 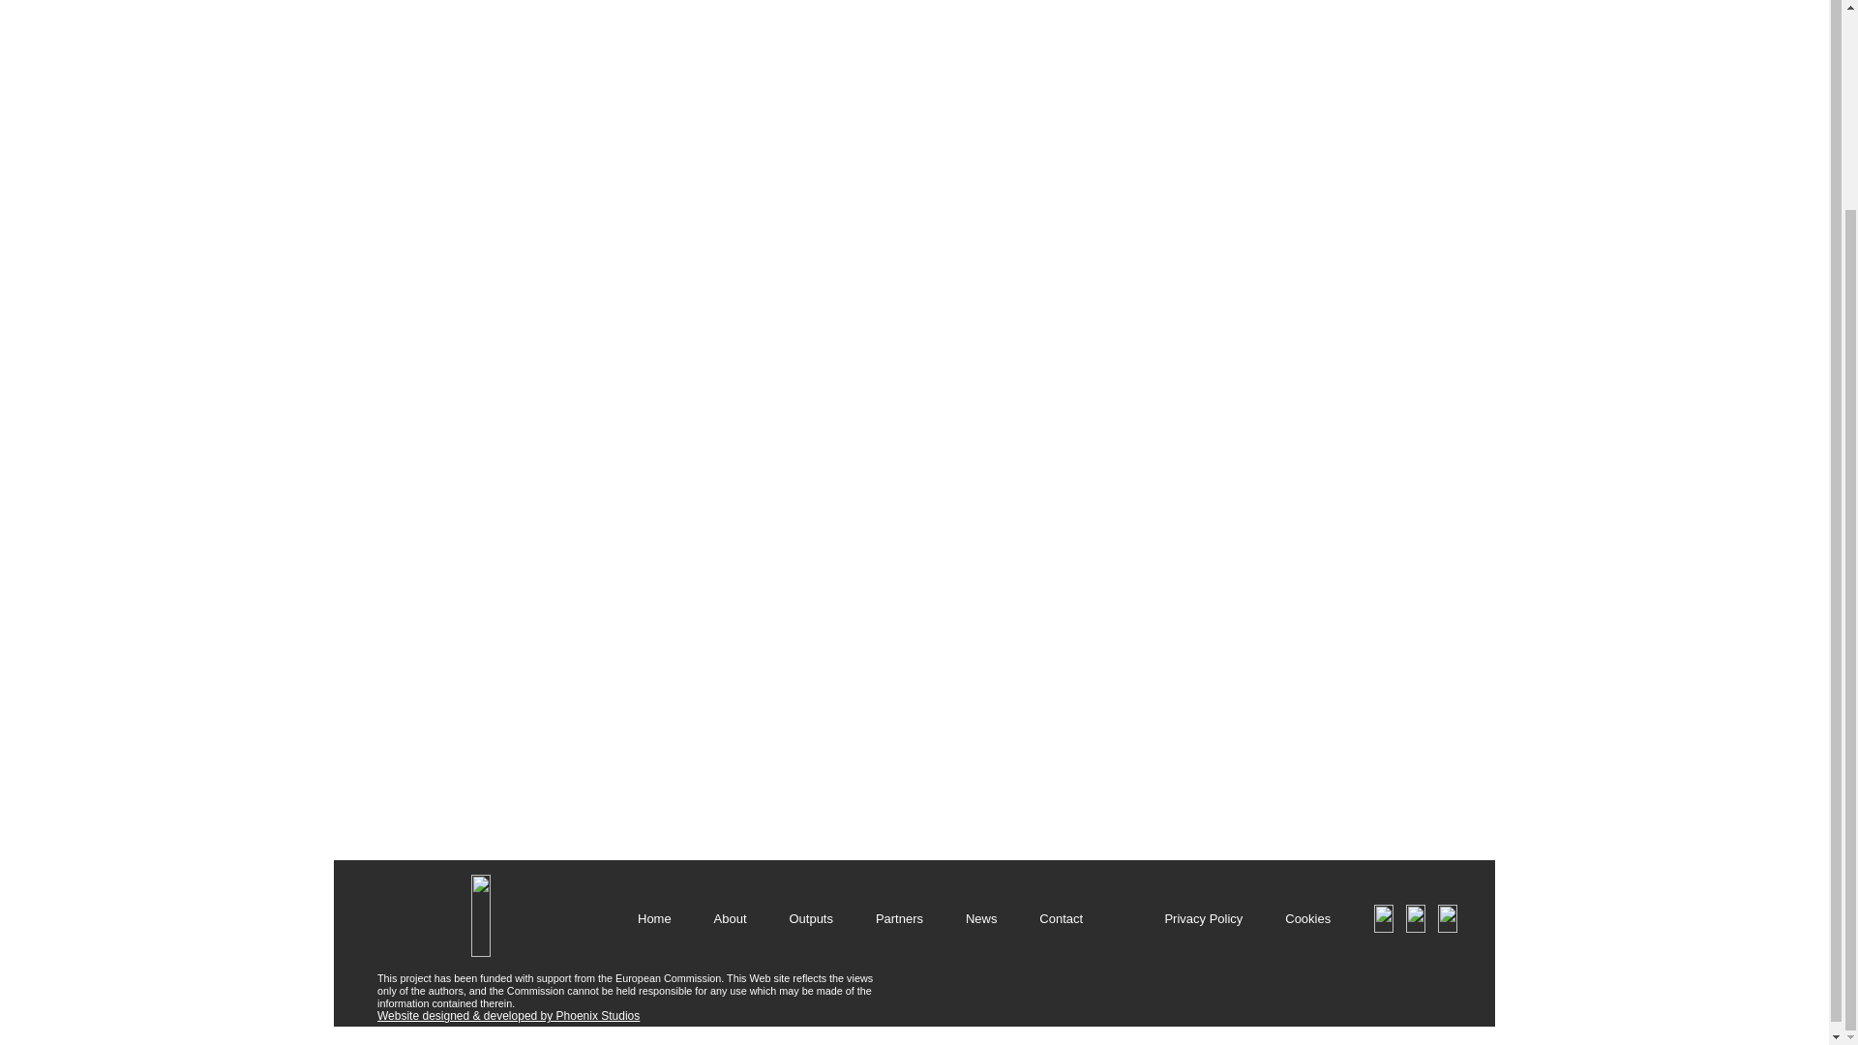 What do you see at coordinates (654, 918) in the screenshot?
I see `Home` at bounding box center [654, 918].